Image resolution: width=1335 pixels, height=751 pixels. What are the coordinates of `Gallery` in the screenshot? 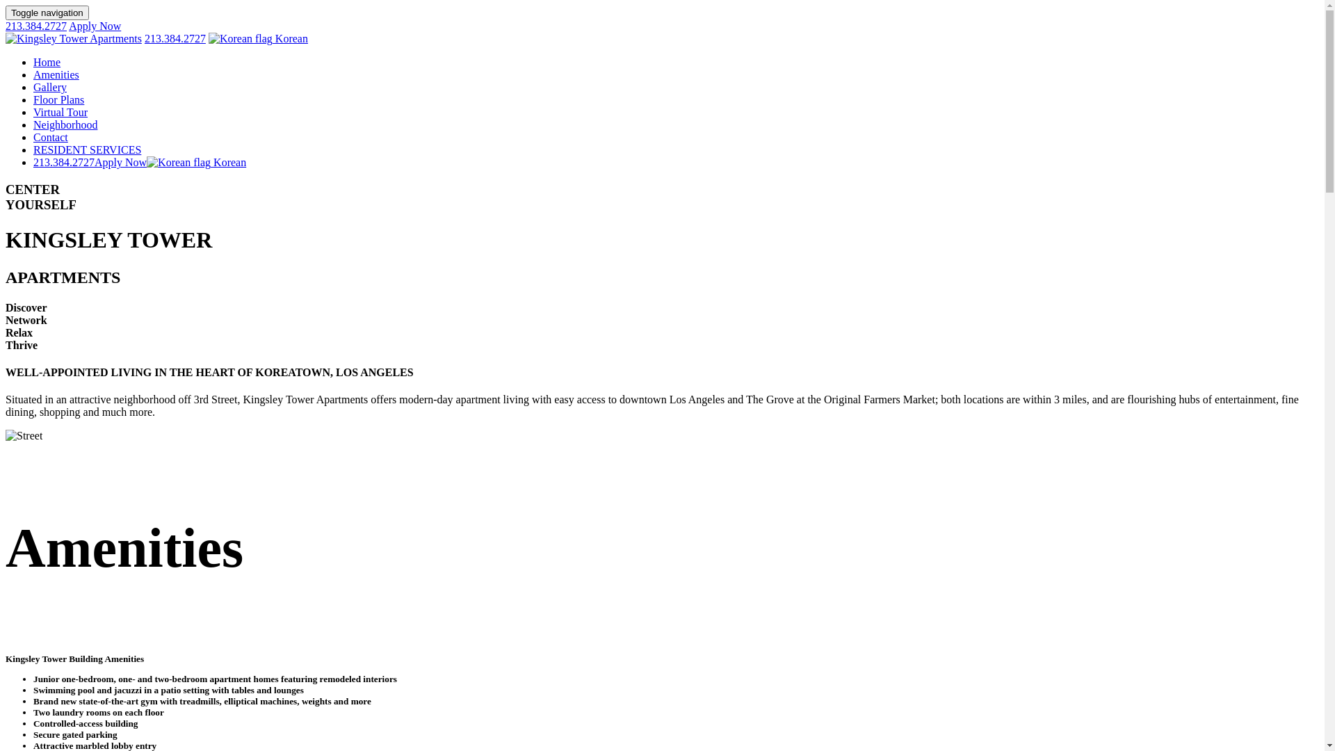 It's located at (50, 88).